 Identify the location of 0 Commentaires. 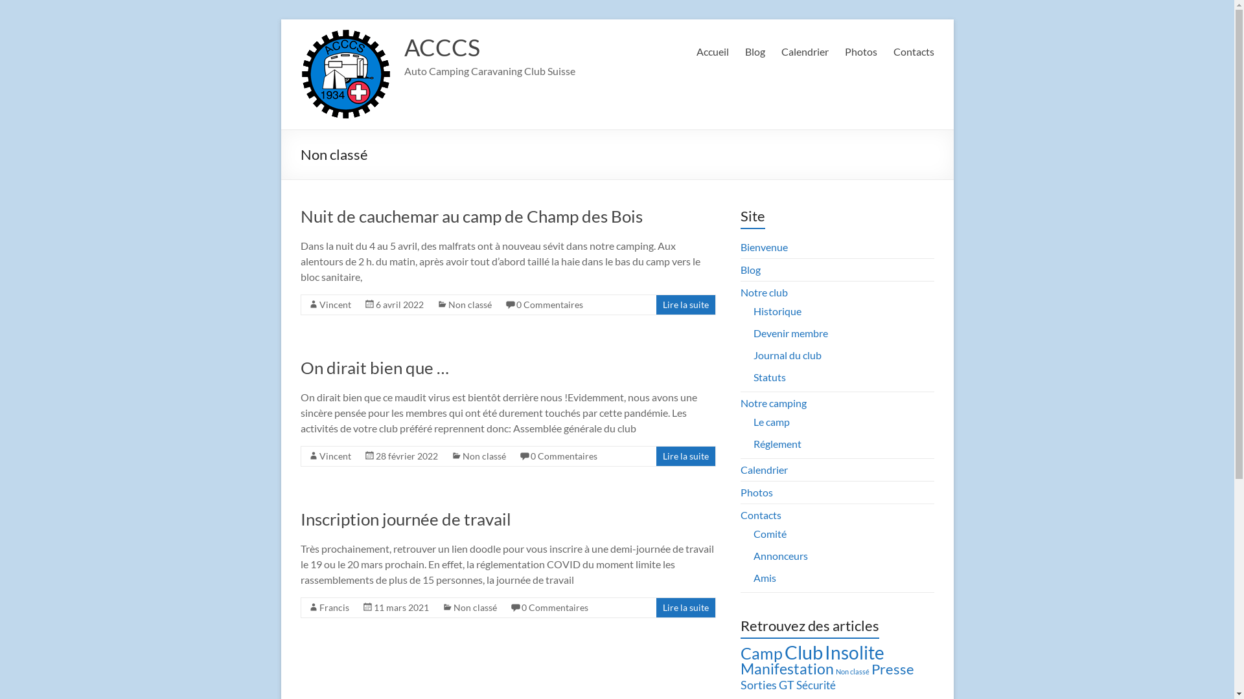
(555, 607).